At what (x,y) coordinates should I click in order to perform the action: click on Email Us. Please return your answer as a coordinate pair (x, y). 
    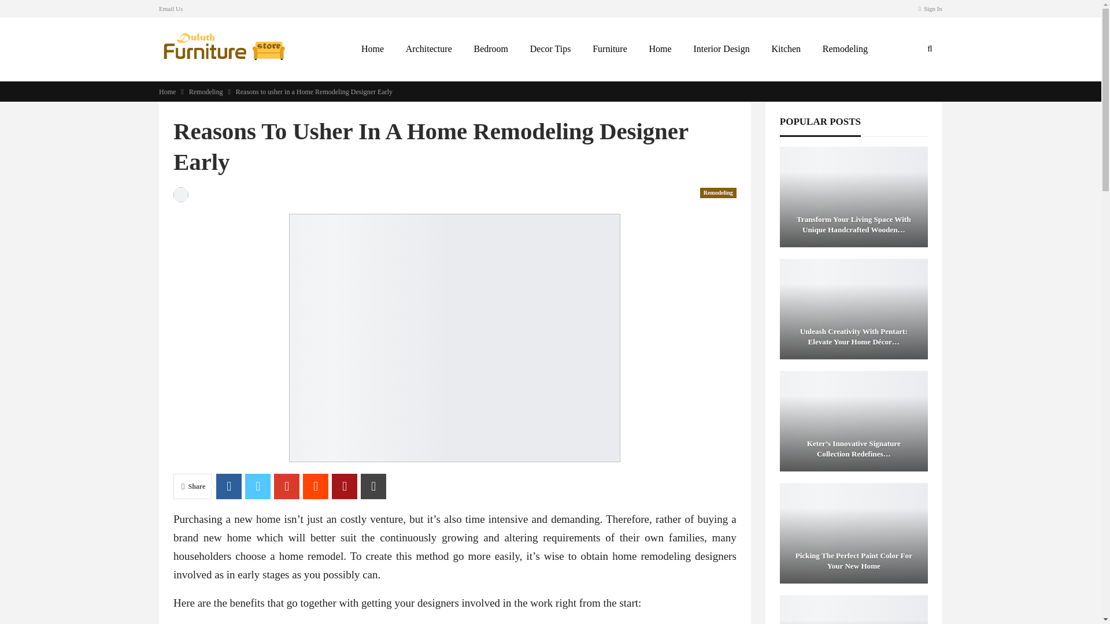
    Looking at the image, I should click on (171, 8).